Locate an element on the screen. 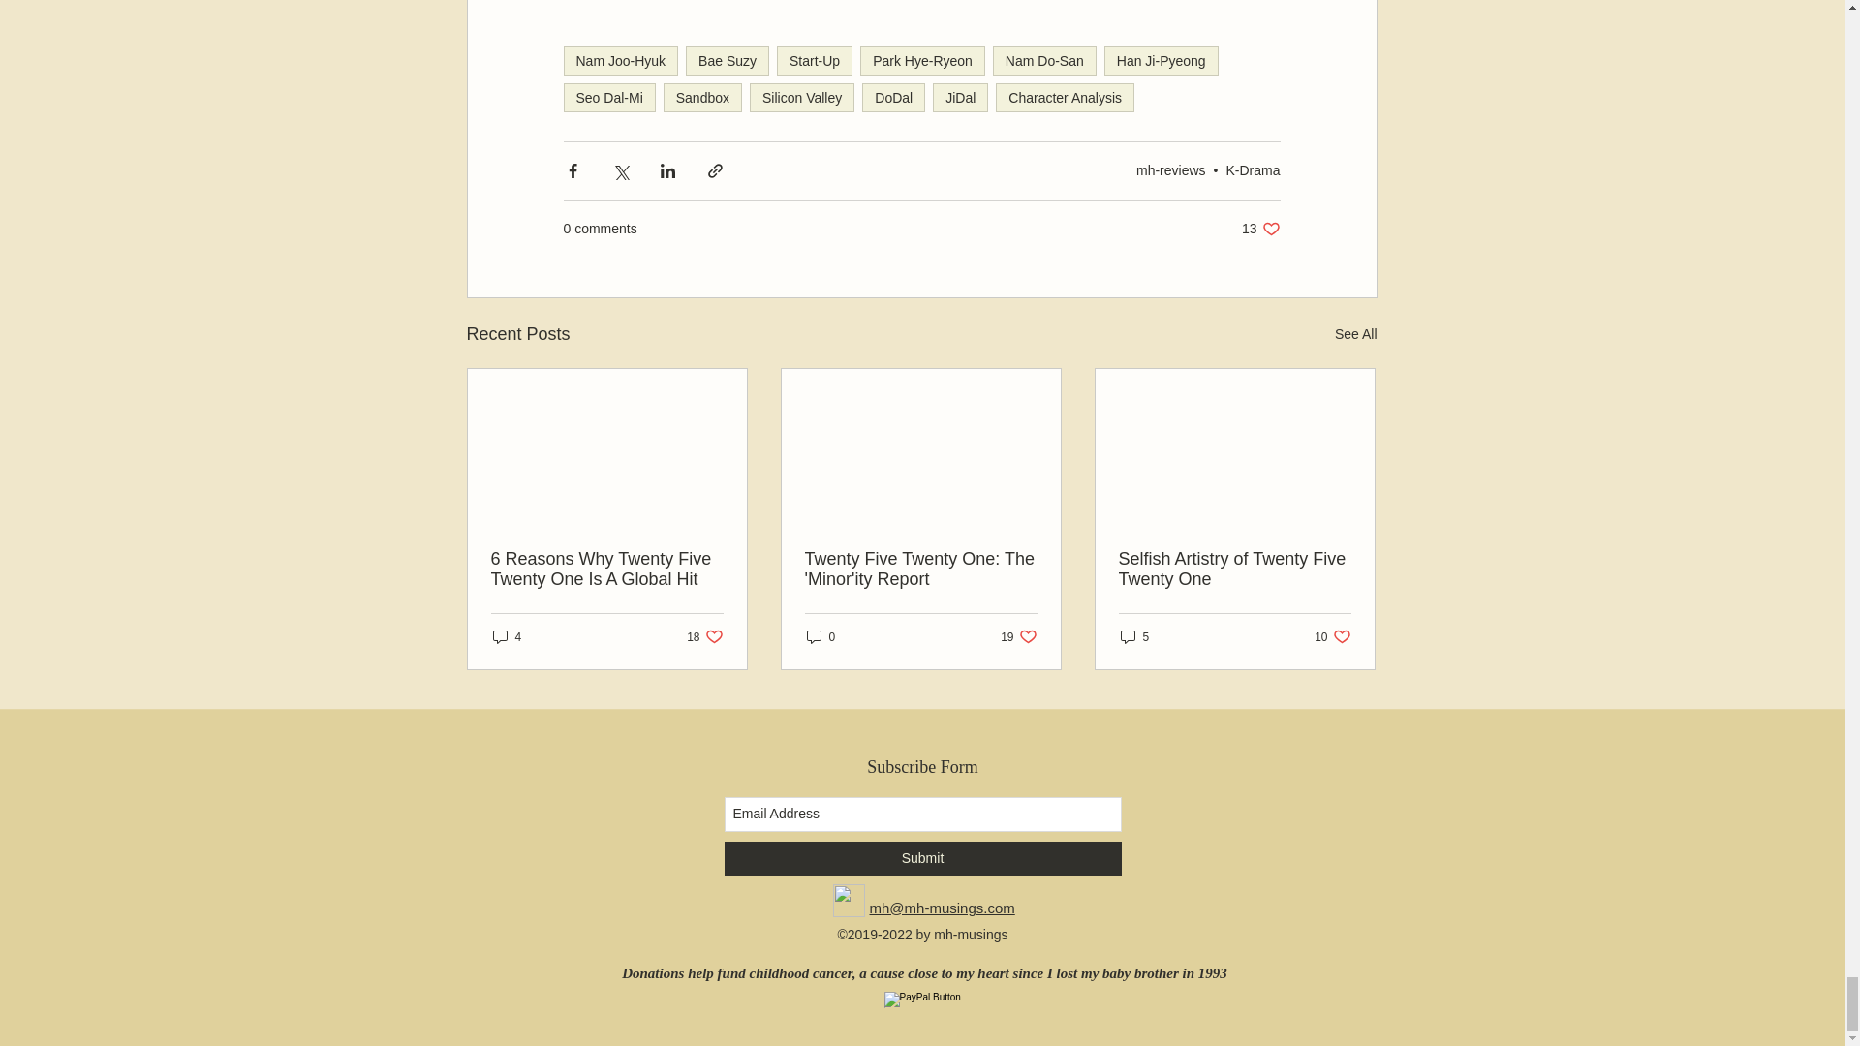  DoDal is located at coordinates (893, 97).